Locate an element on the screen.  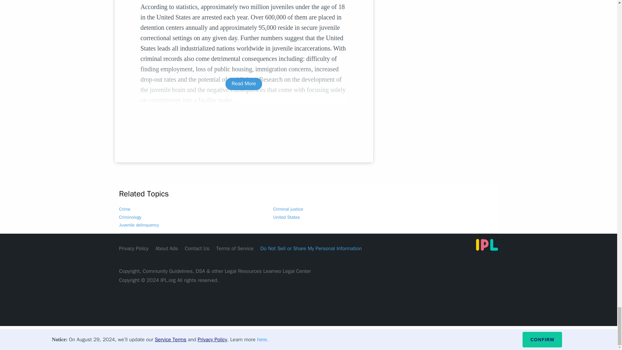
United States is located at coordinates (286, 217).